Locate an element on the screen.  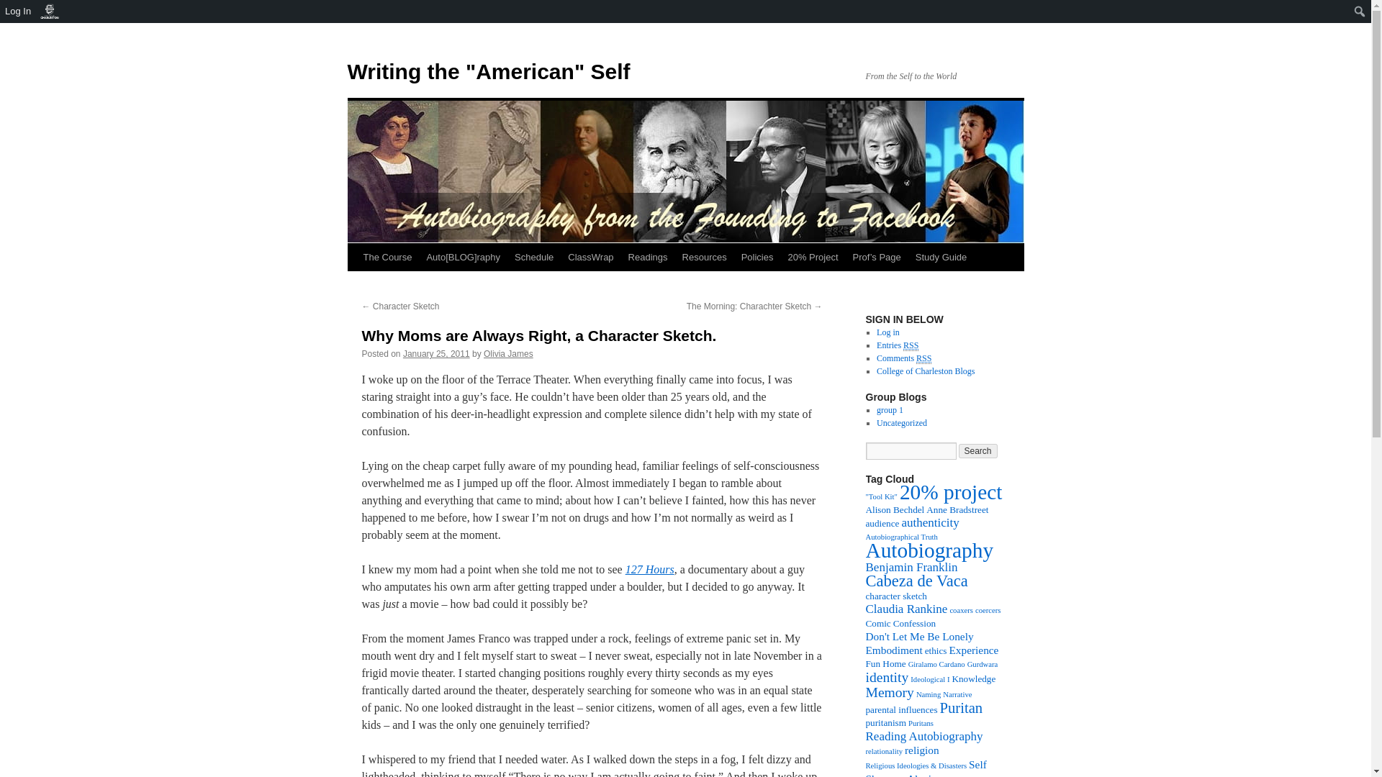
Policies is located at coordinates (757, 258).